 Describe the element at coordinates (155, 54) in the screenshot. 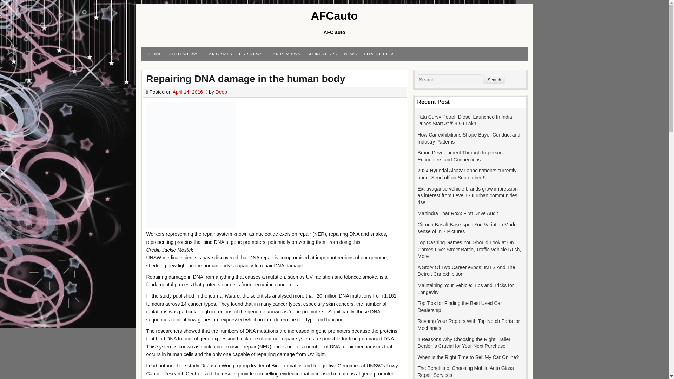

I see `HOME` at that location.